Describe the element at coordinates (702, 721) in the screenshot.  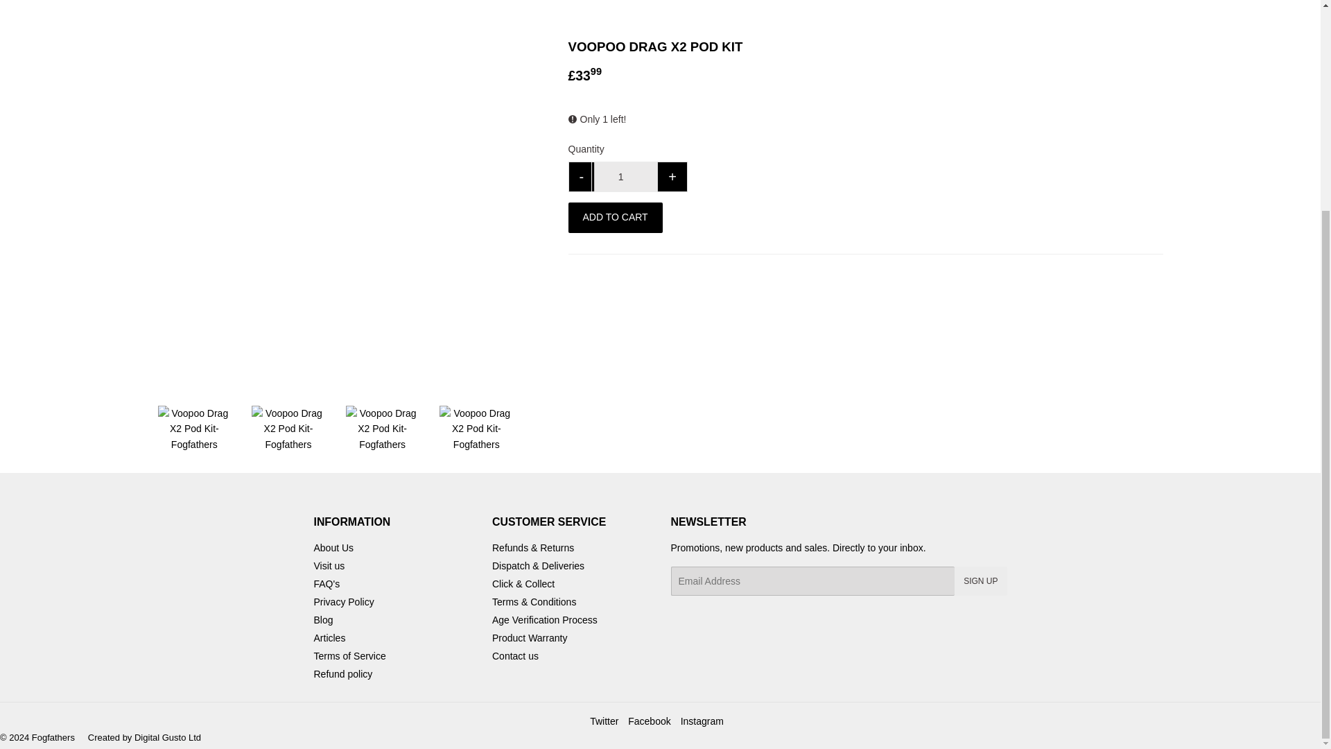
I see `Fogfathers on Instagram` at that location.